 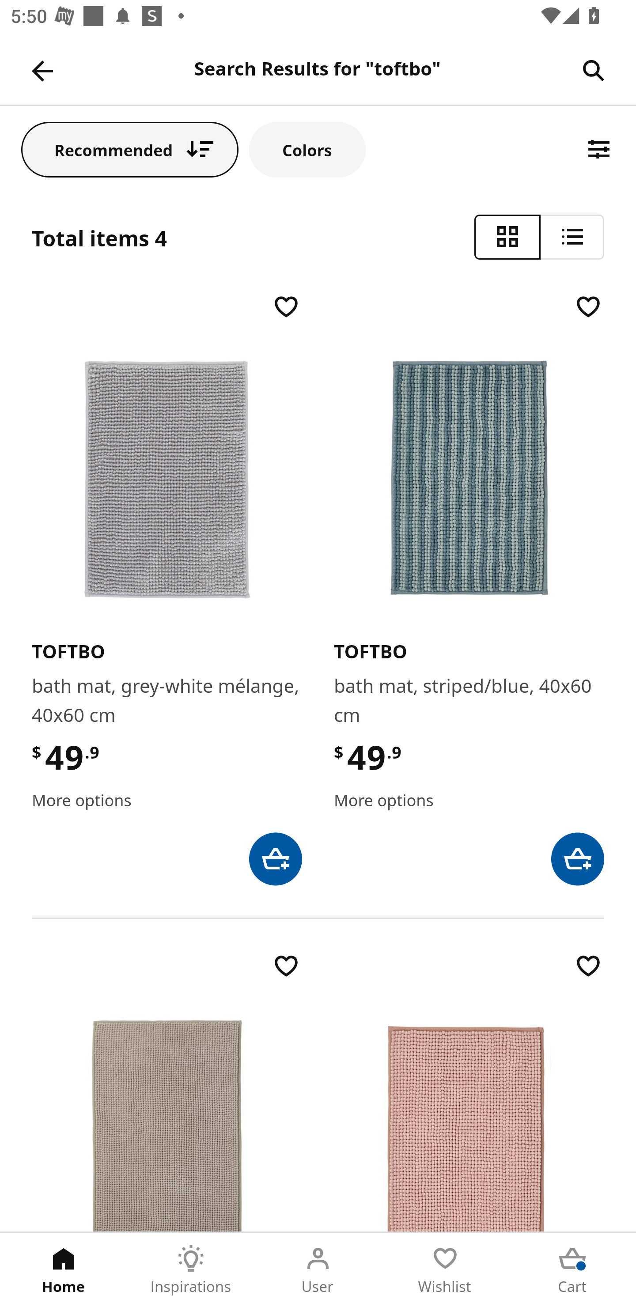 What do you see at coordinates (307, 149) in the screenshot?
I see `Colors` at bounding box center [307, 149].